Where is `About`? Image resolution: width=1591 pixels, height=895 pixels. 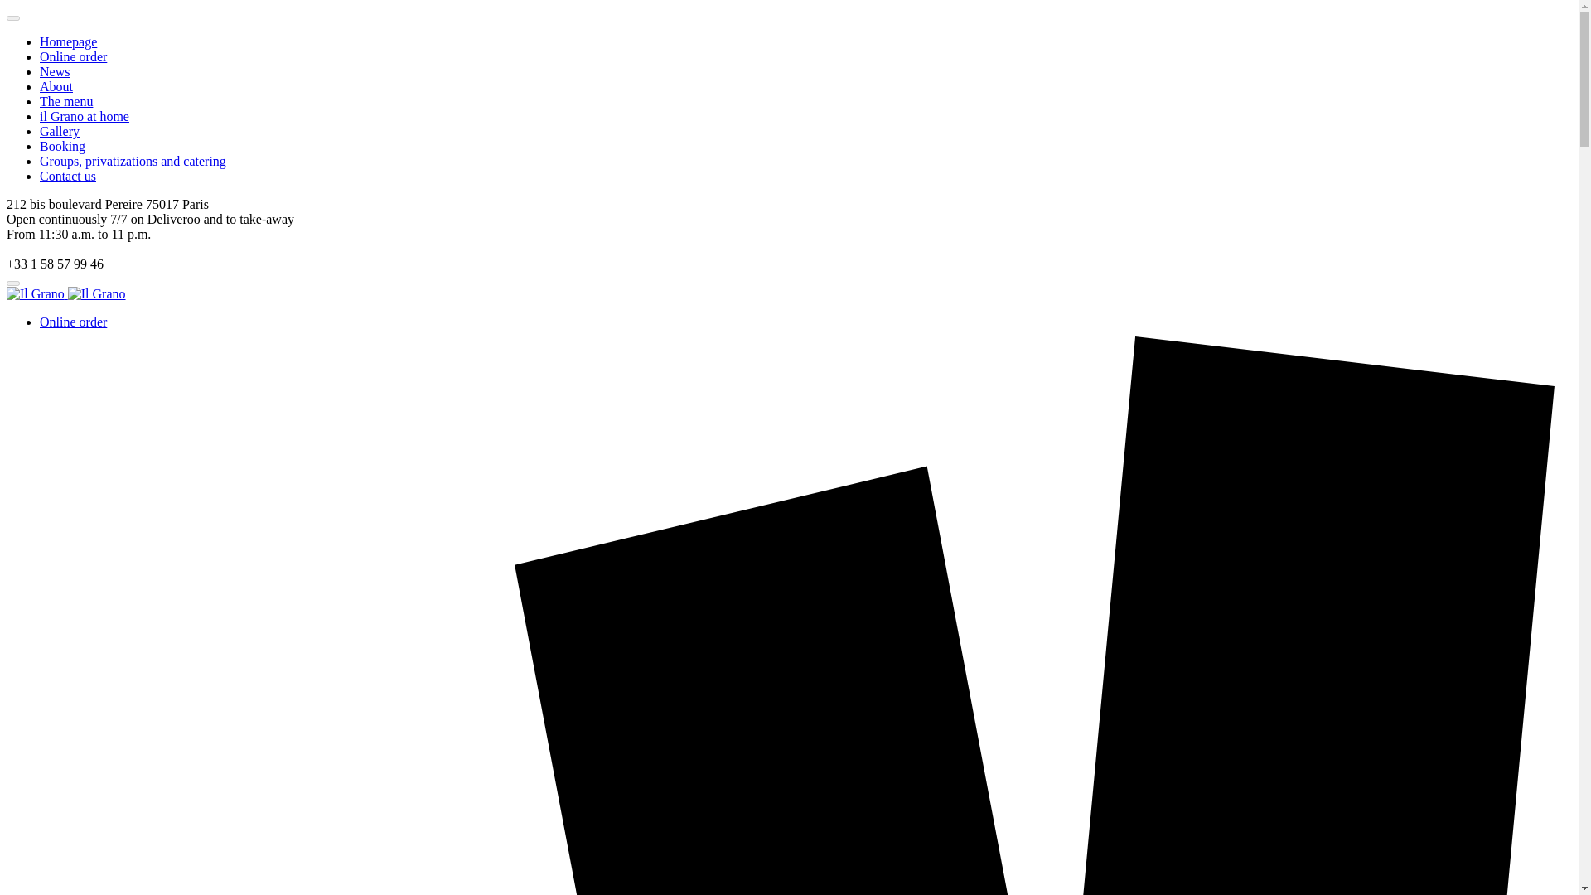 About is located at coordinates (56, 86).